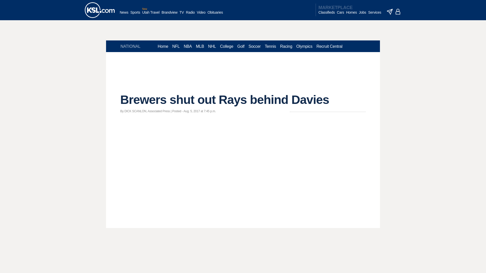  Describe the element at coordinates (100, 10) in the screenshot. I see `KSL homepage` at that location.